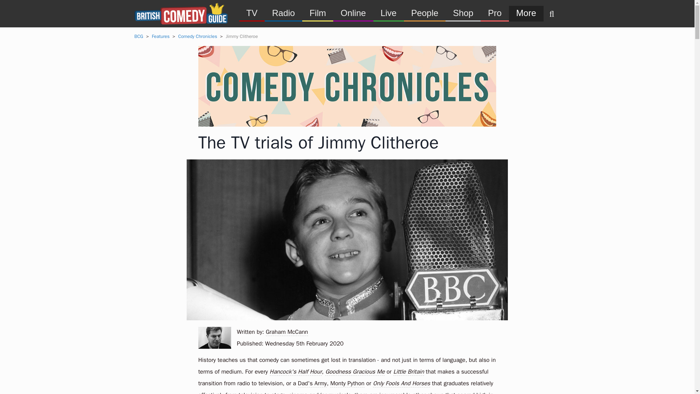 The image size is (700, 394). I want to click on TV, so click(252, 12).